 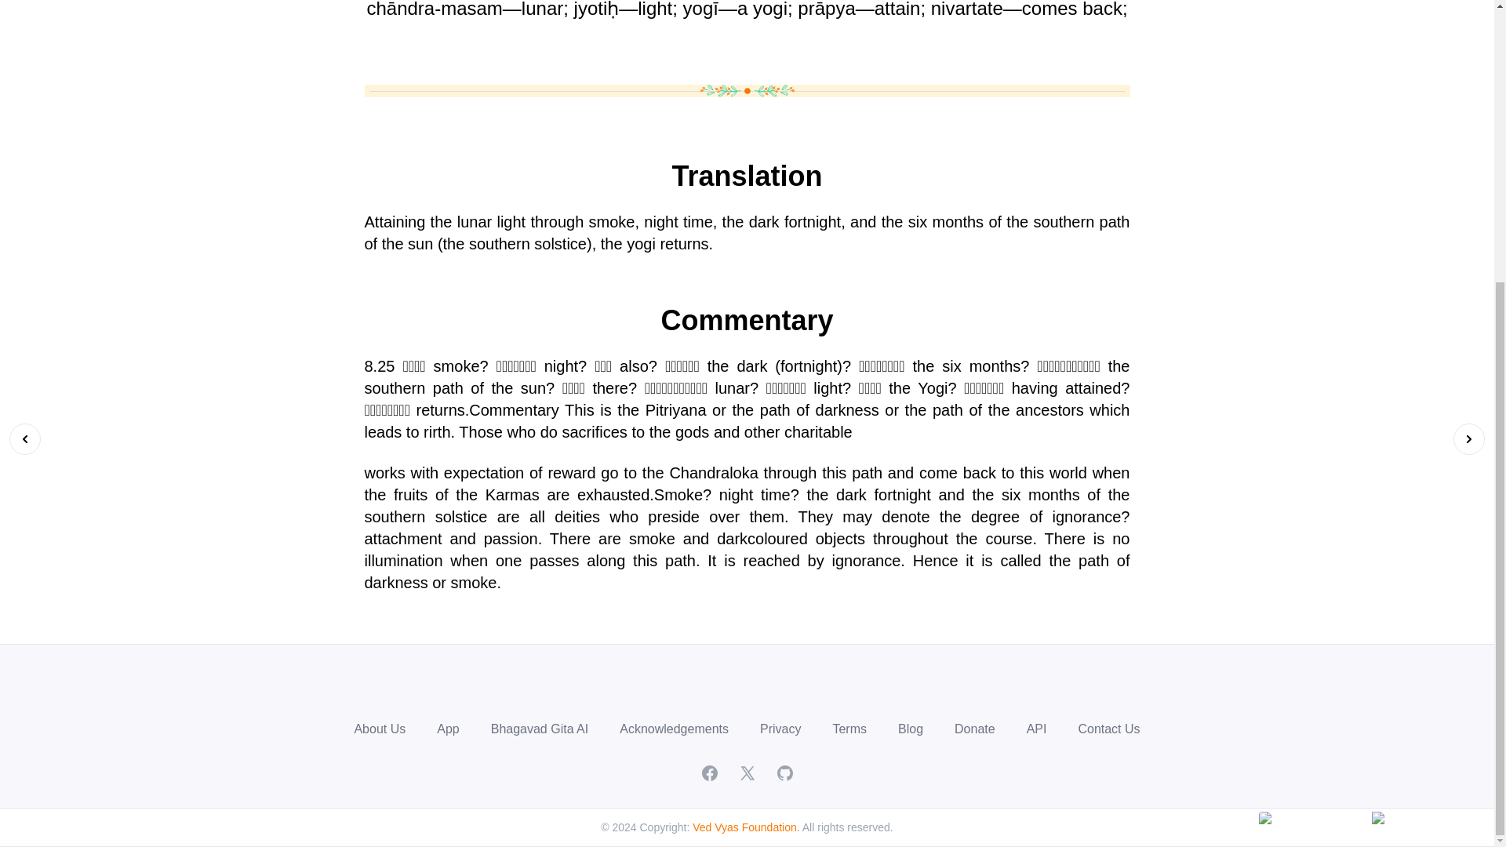 I want to click on Ved Vyas Foundation., so click(x=746, y=827).